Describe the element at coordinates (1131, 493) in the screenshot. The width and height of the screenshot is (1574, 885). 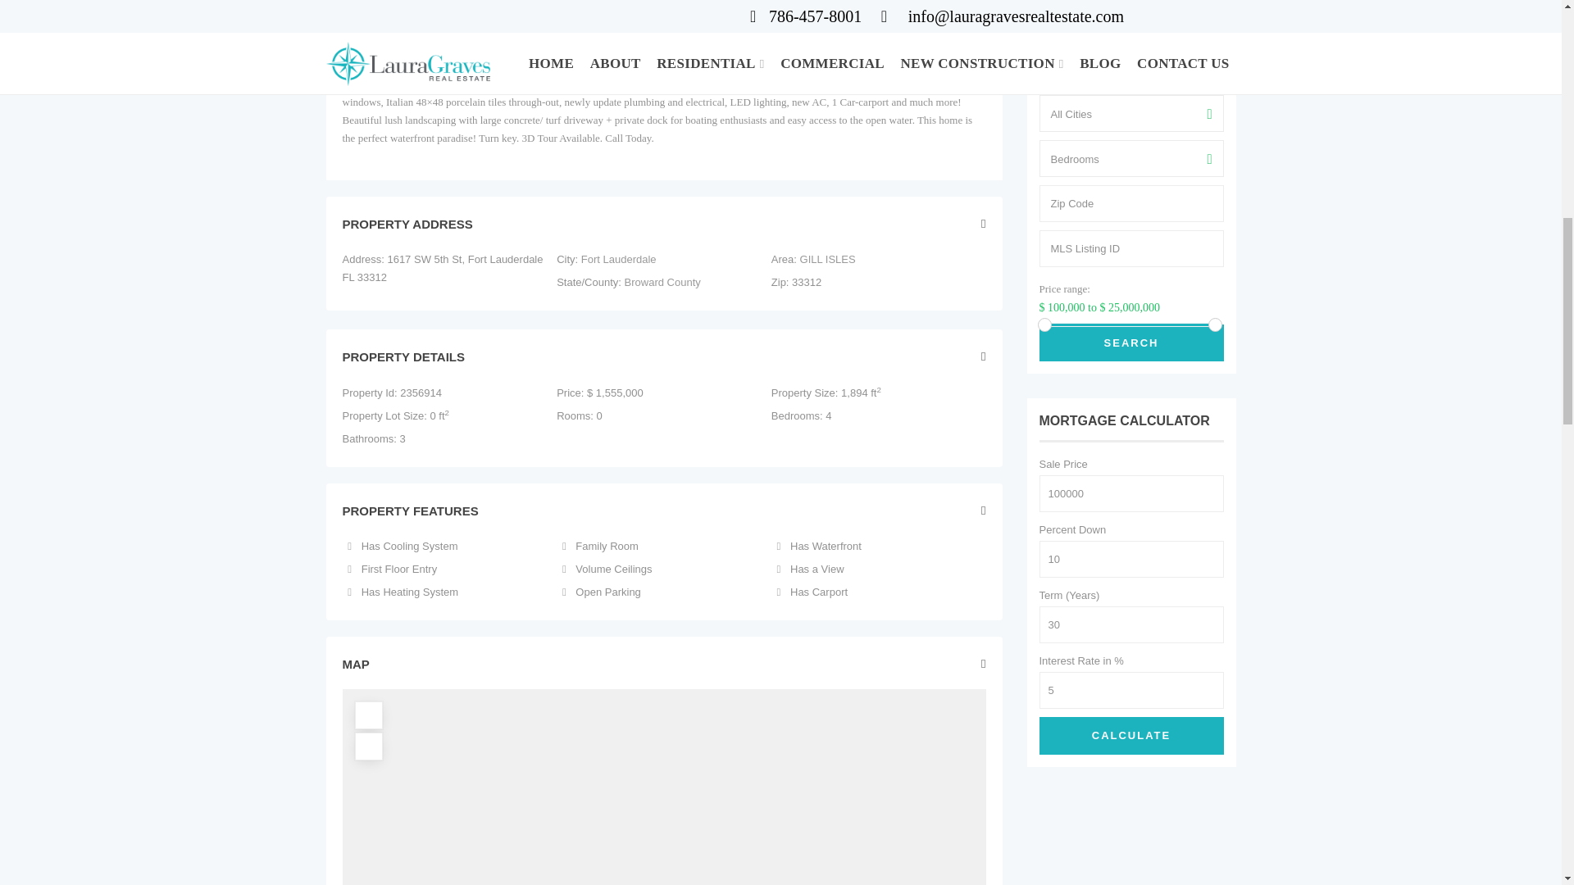
I see `100000` at that location.